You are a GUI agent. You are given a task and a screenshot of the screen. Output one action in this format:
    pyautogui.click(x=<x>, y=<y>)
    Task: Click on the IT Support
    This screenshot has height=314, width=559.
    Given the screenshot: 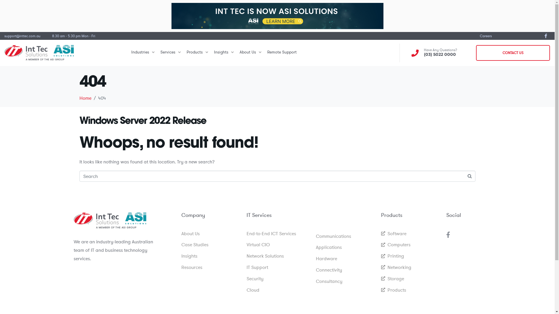 What is the action you would take?
    pyautogui.click(x=278, y=267)
    